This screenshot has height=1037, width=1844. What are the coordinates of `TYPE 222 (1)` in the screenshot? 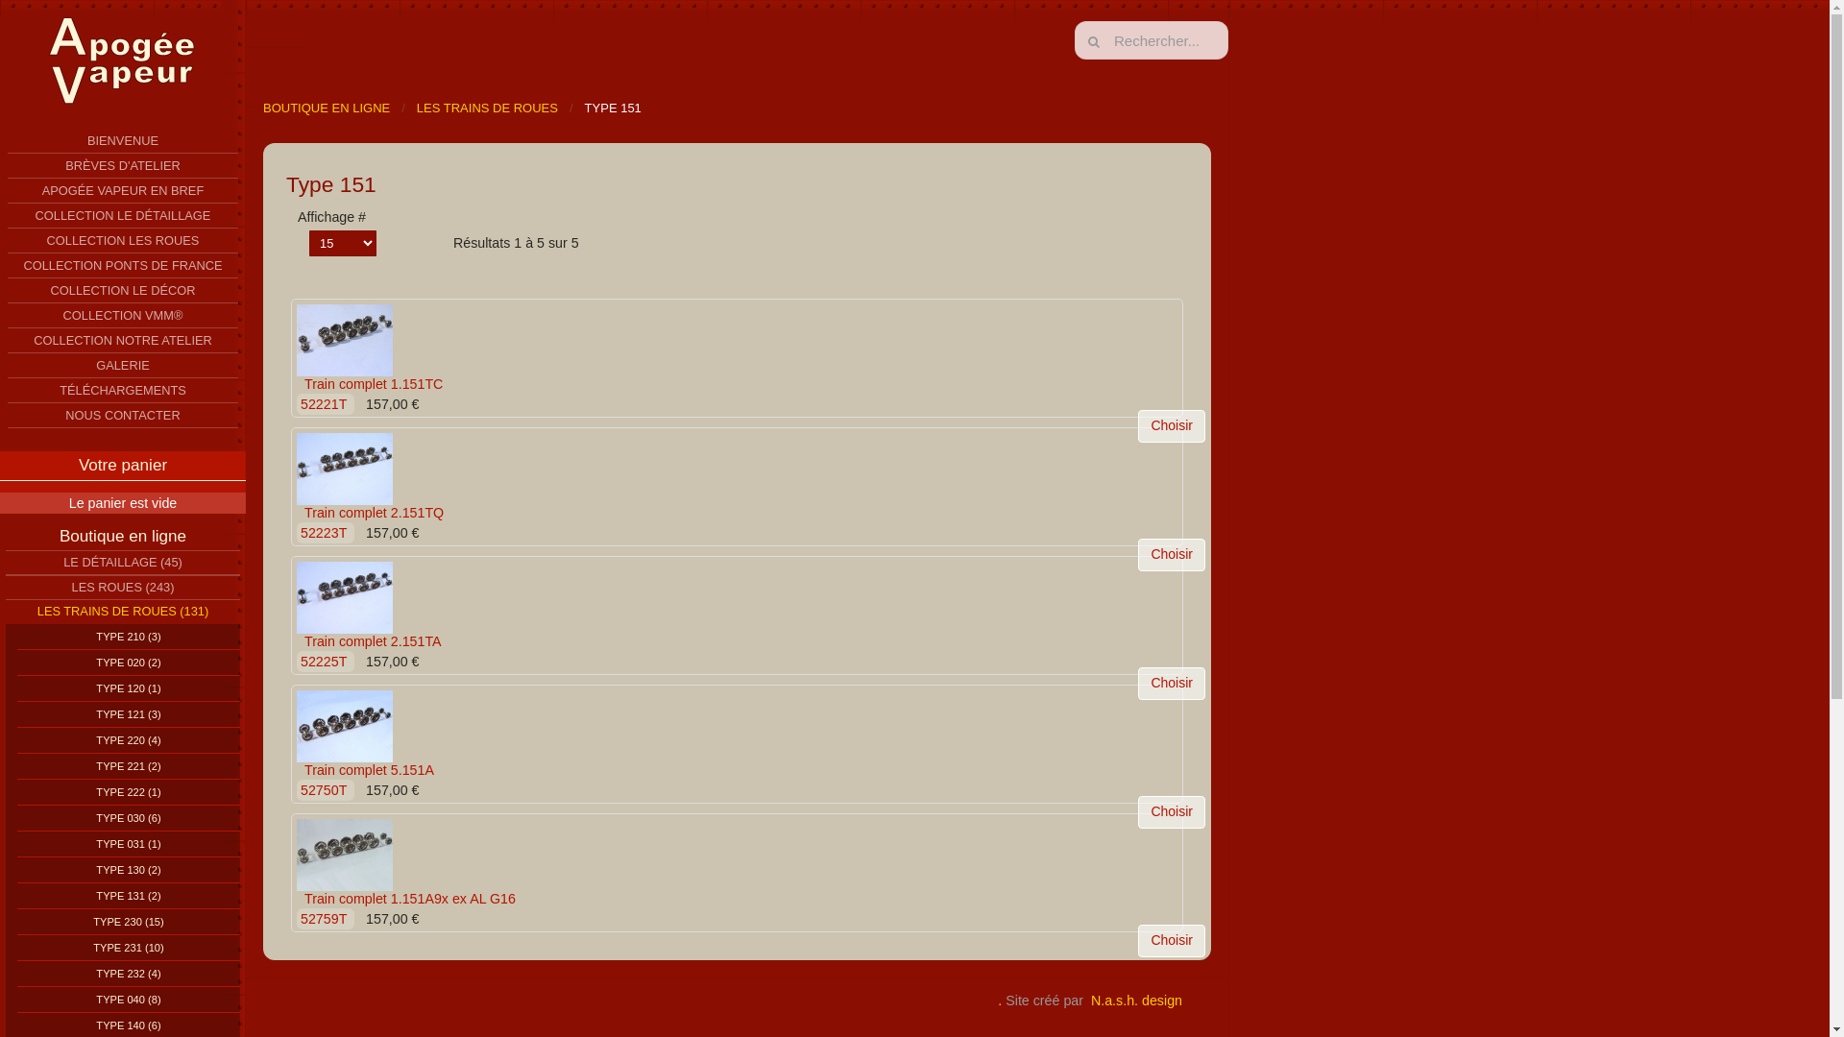 It's located at (129, 793).